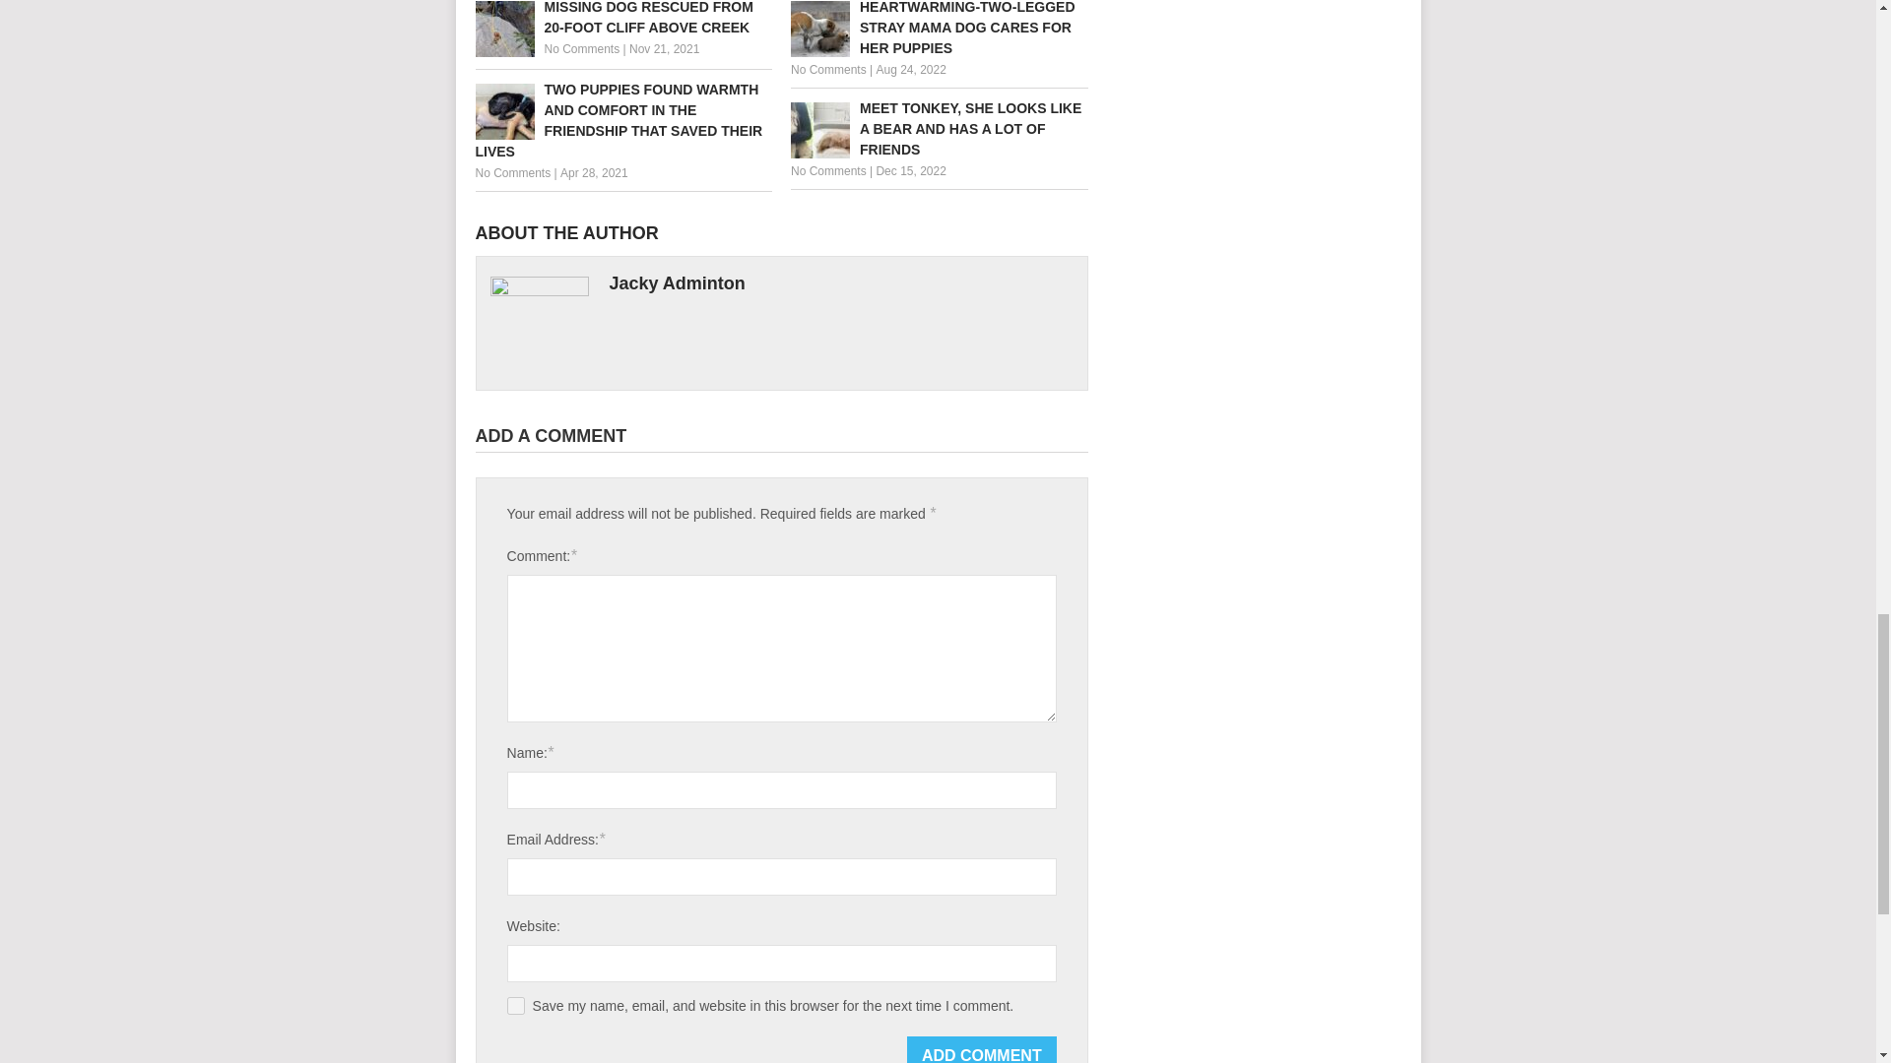 This screenshot has height=1063, width=1891. What do you see at coordinates (622, 19) in the screenshot?
I see `Missing Dog Rescued From 20-Foot Cliff Above Creek` at bounding box center [622, 19].